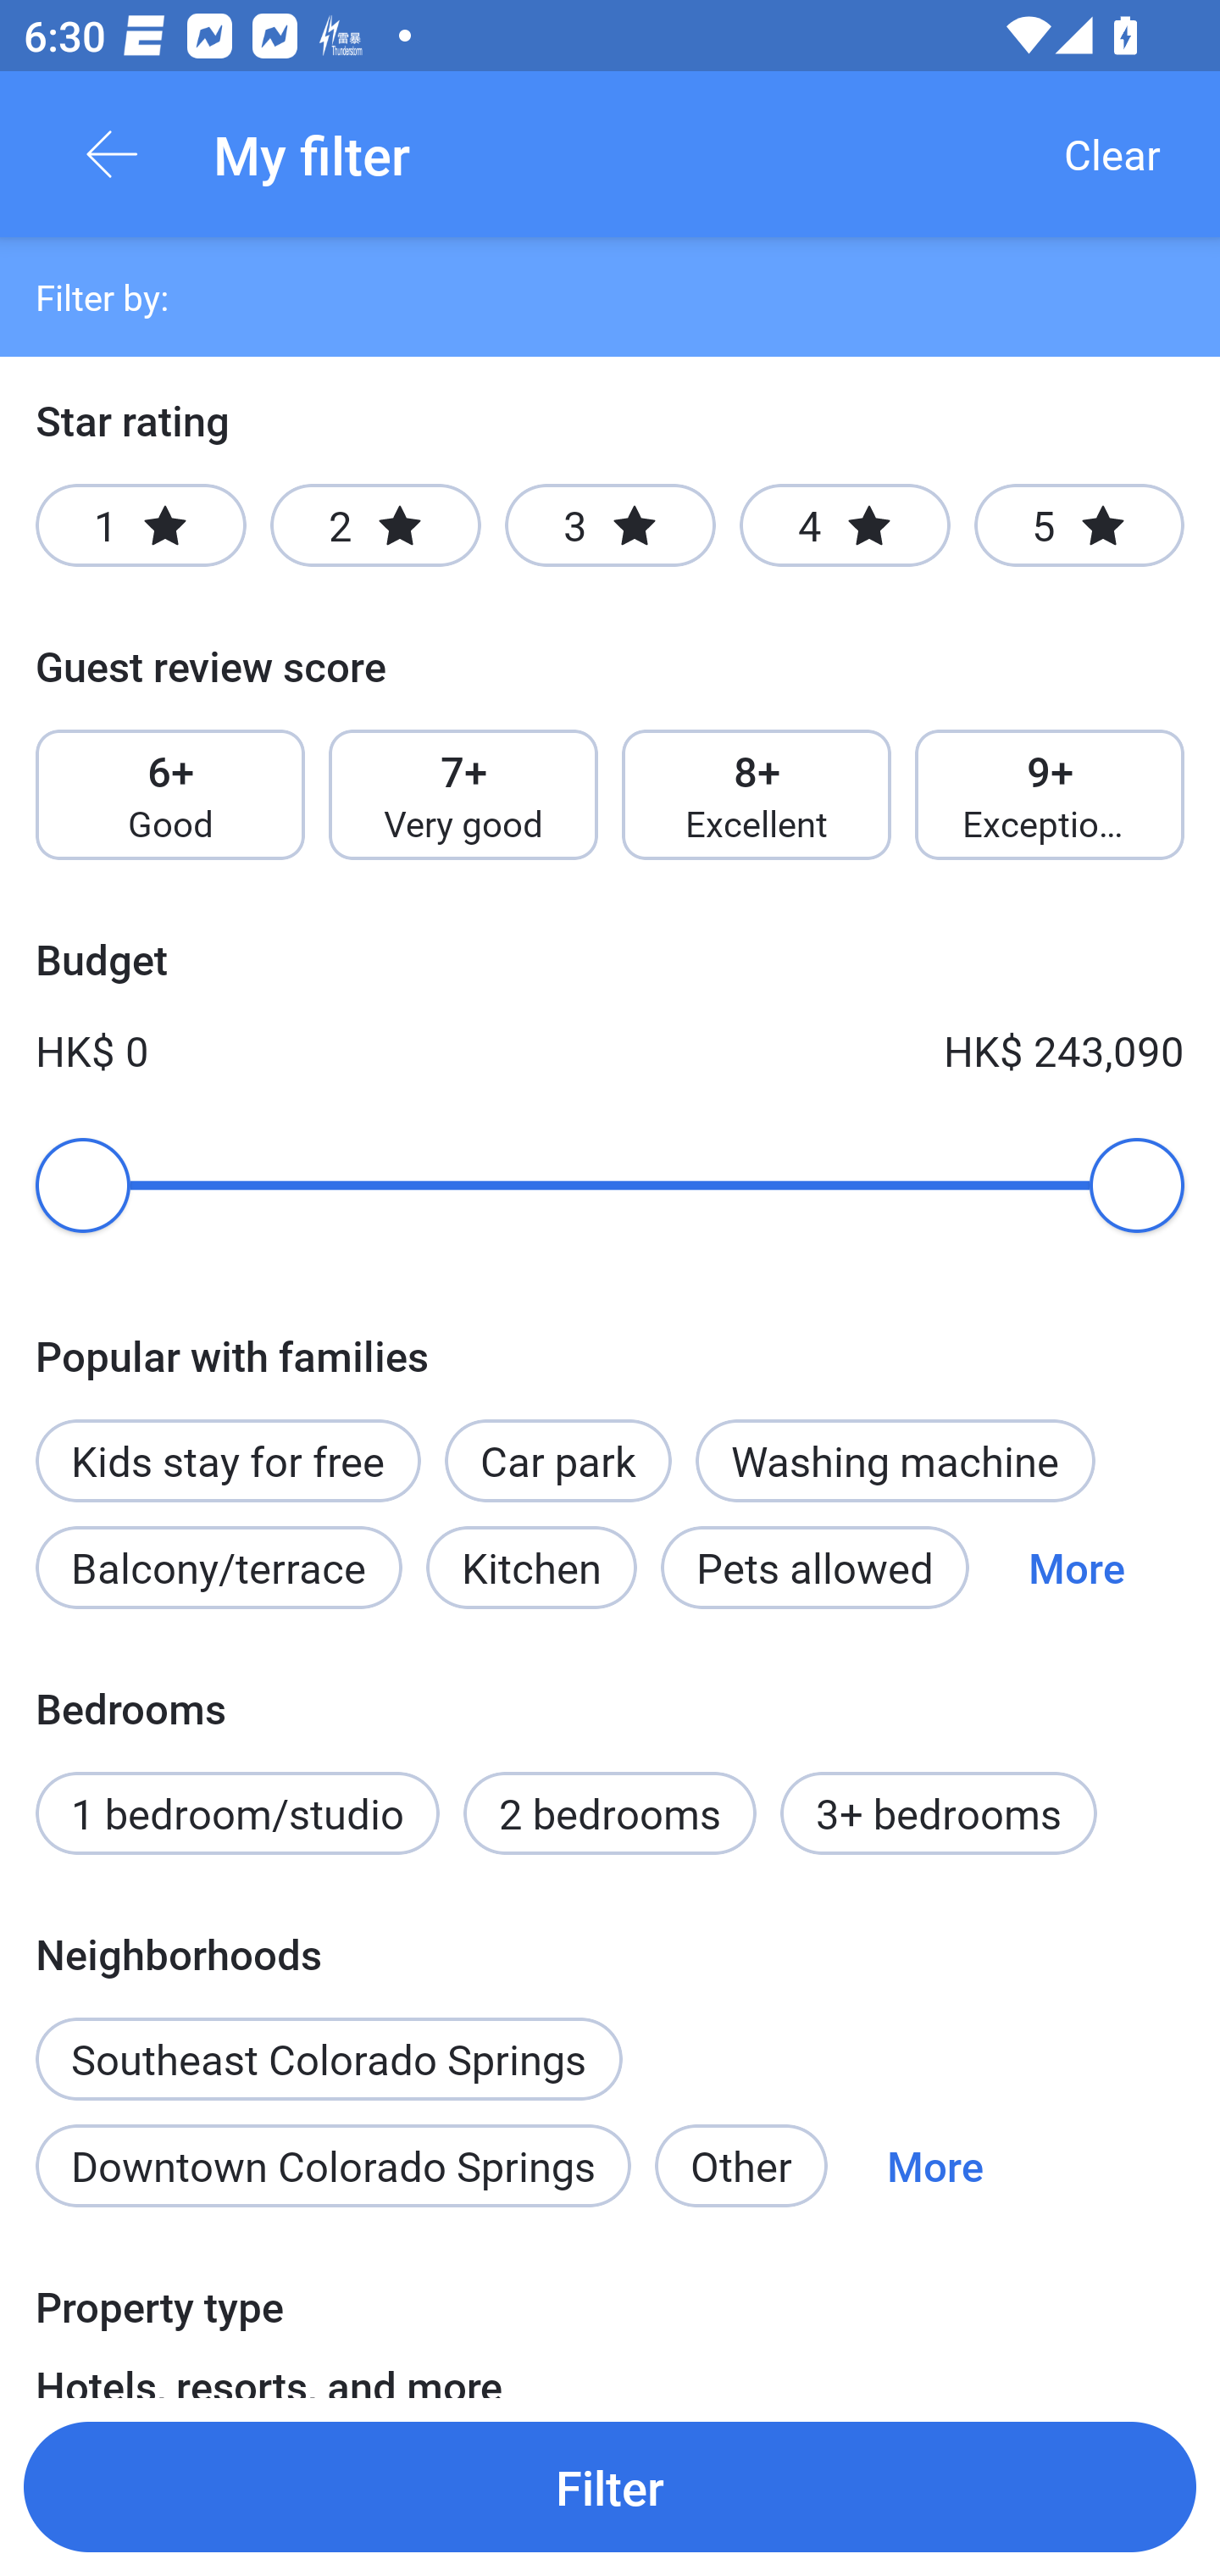 The width and height of the screenshot is (1220, 2576). I want to click on Clear, so click(1112, 154).